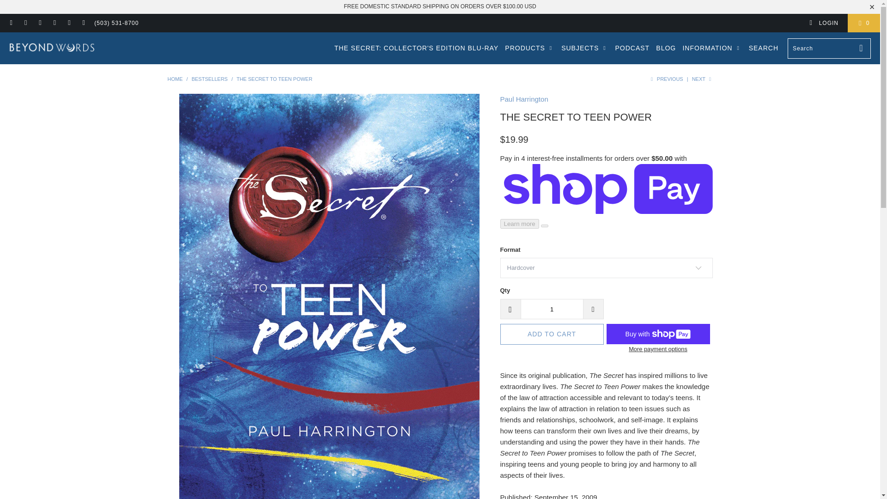  What do you see at coordinates (524, 99) in the screenshot?
I see `Paul Harrington` at bounding box center [524, 99].